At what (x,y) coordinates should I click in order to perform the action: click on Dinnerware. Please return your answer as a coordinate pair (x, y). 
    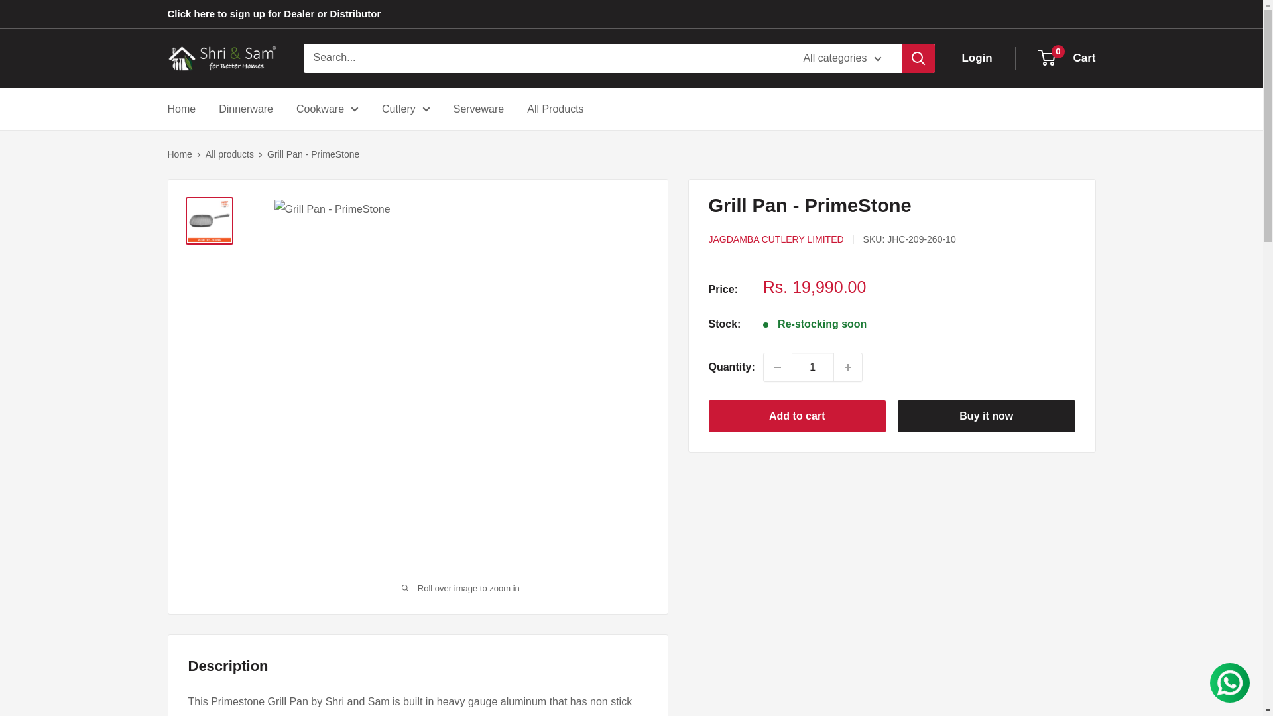
    Looking at the image, I should click on (1067, 58).